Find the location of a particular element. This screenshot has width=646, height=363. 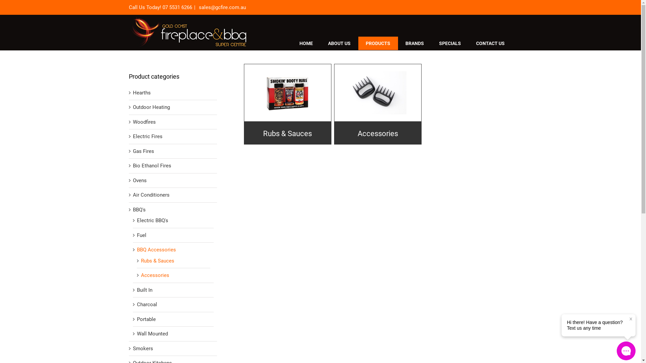

Charcoal is located at coordinates (147, 305).